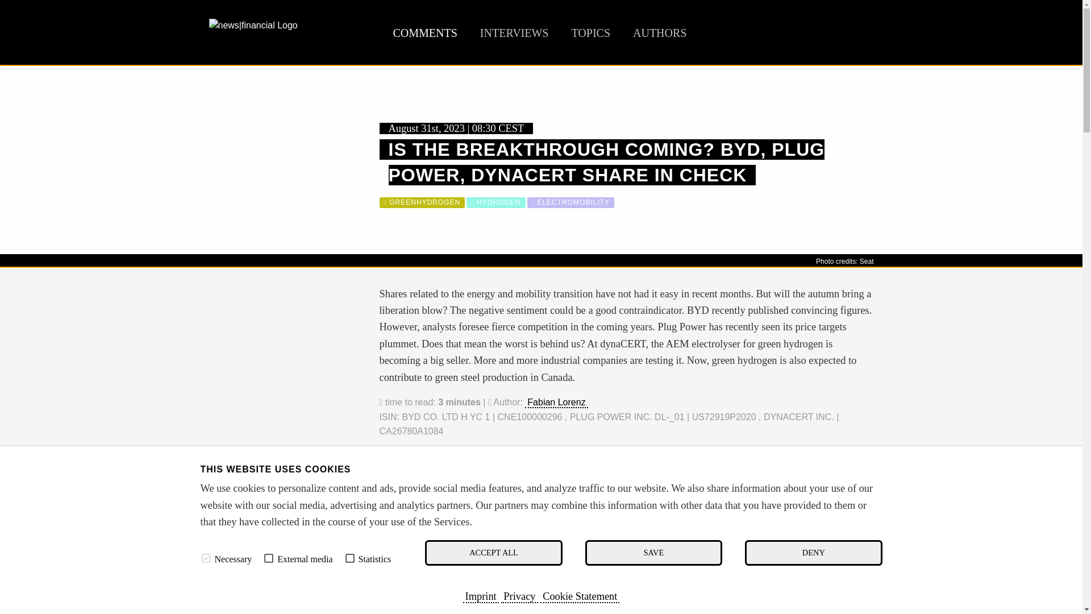  What do you see at coordinates (493, 553) in the screenshot?
I see `ACCEPT ALL` at bounding box center [493, 553].